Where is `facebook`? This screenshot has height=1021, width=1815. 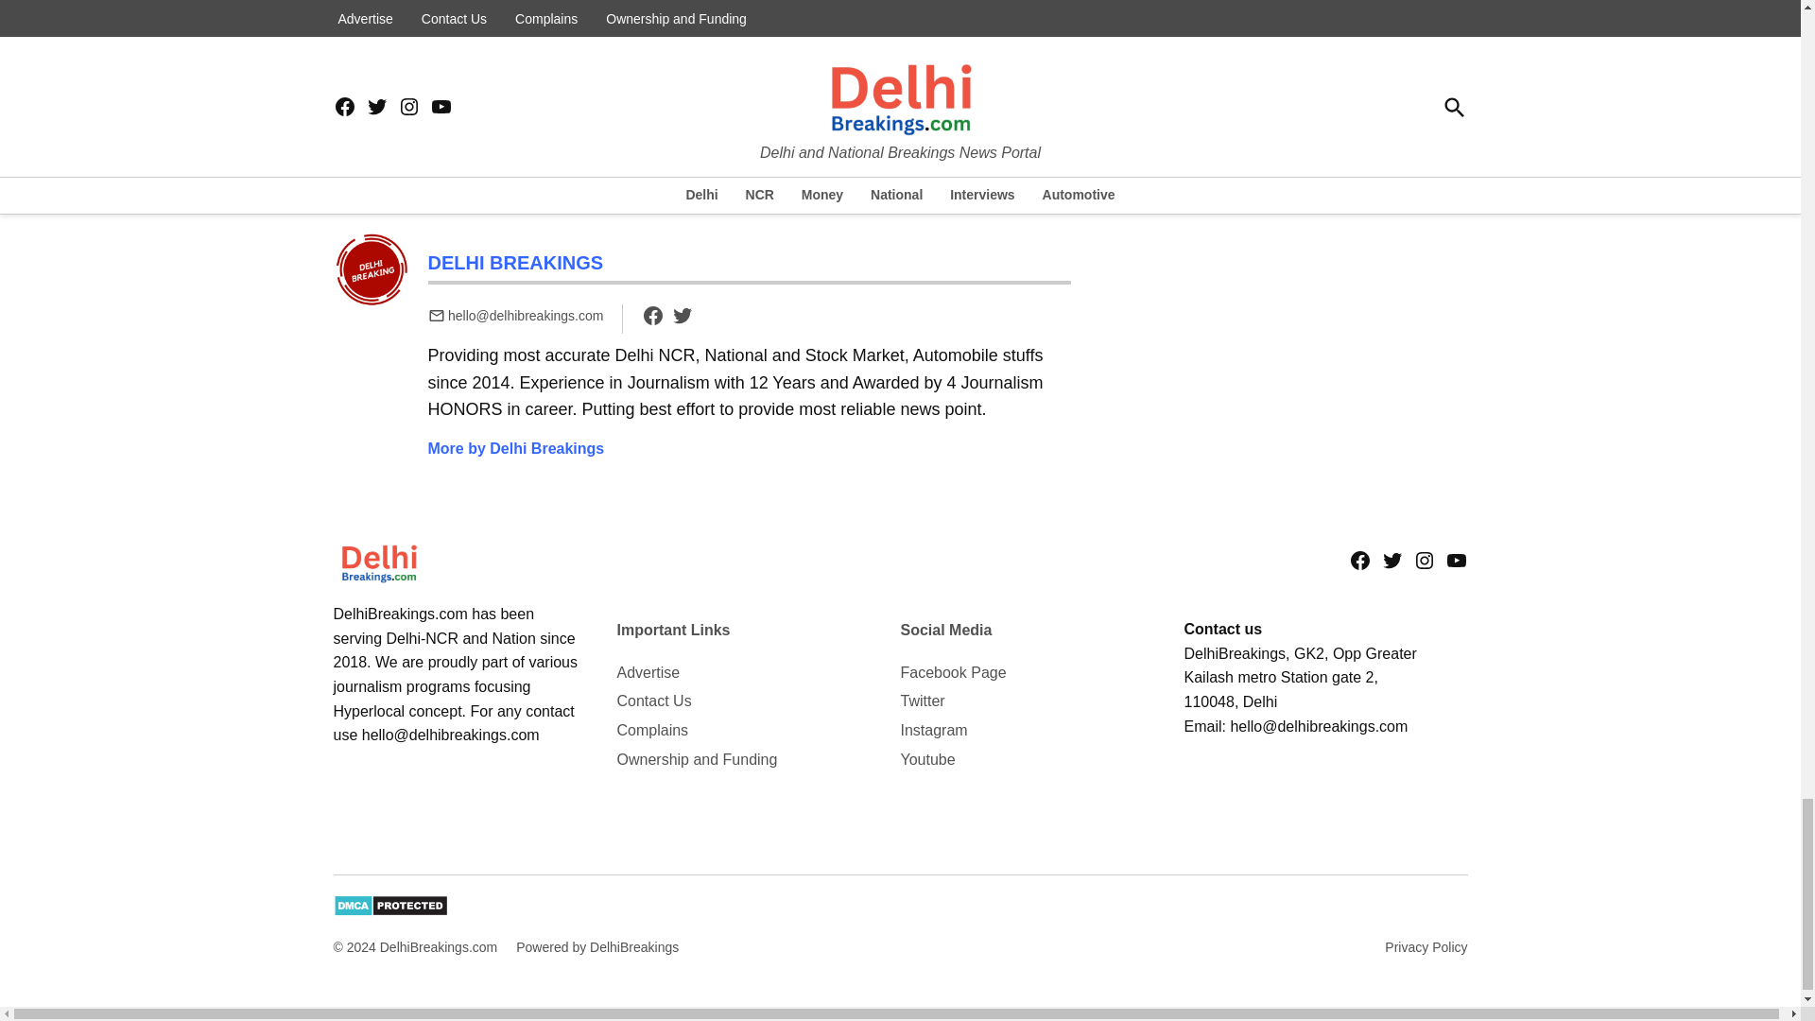
facebook is located at coordinates (652, 315).